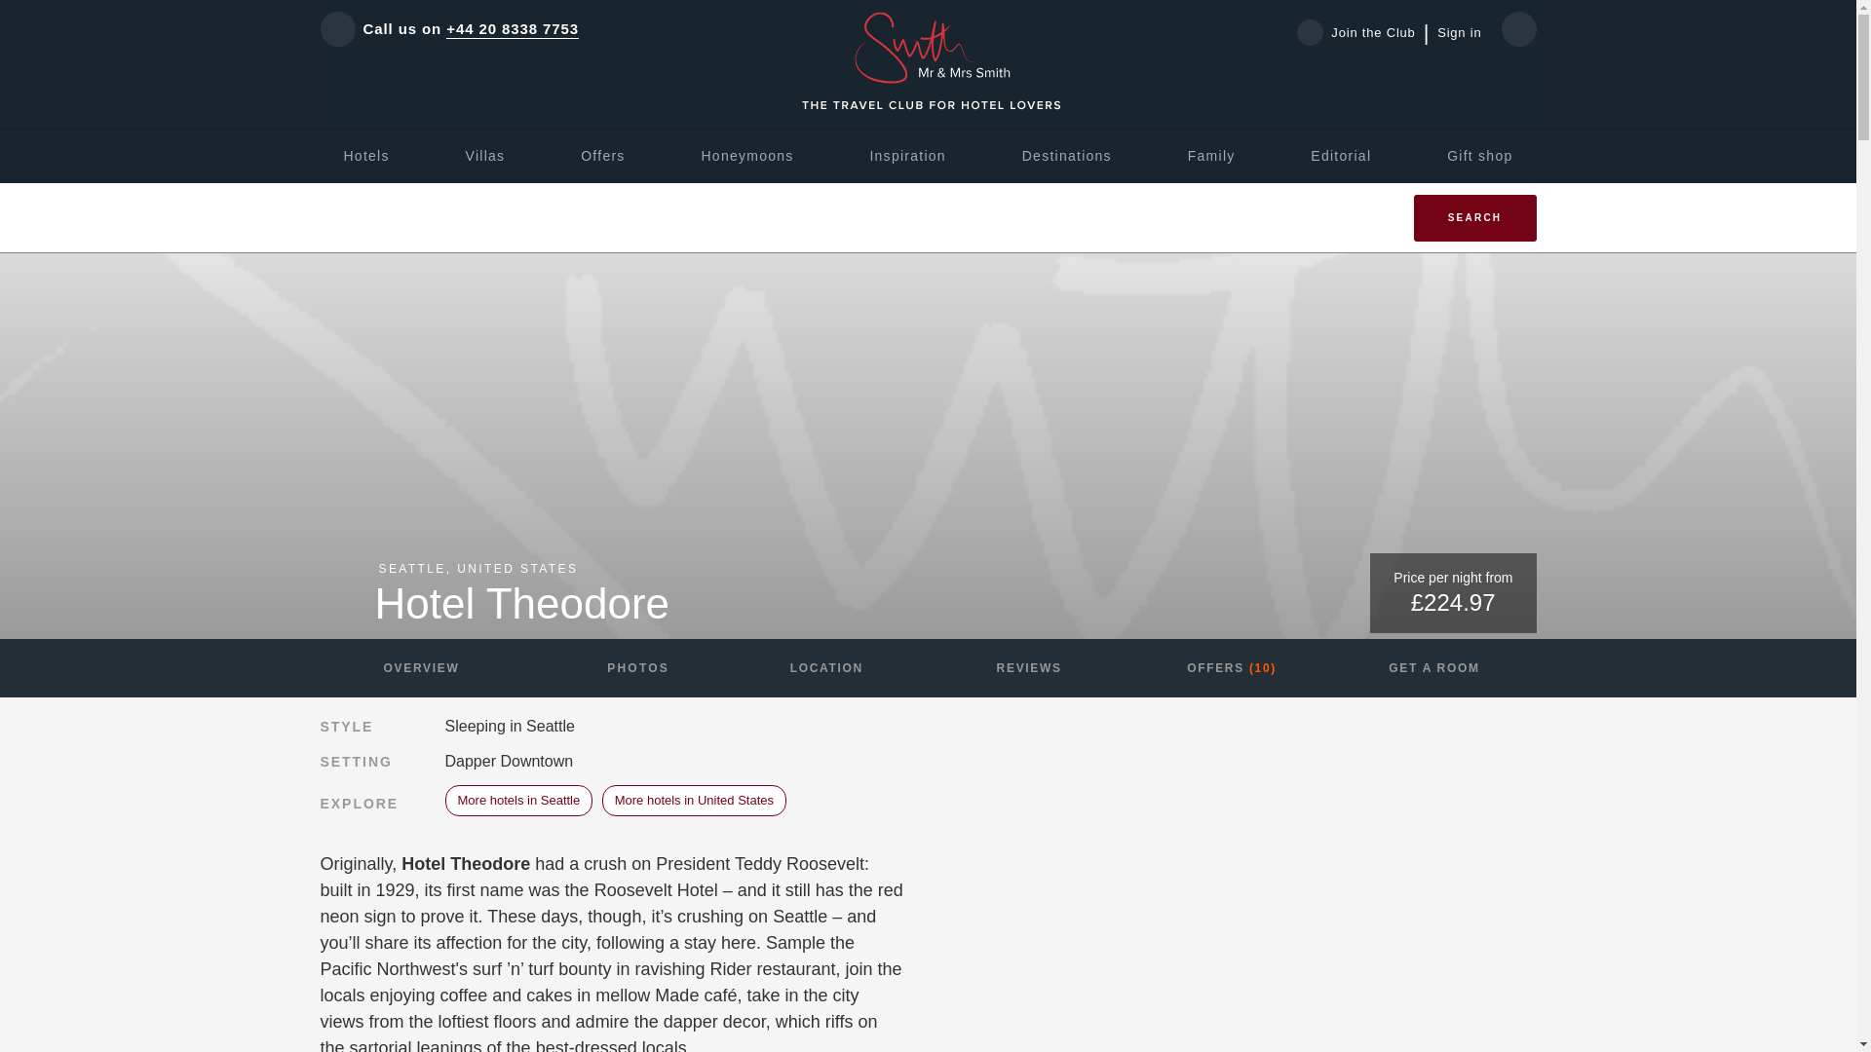 This screenshot has height=1052, width=1871. What do you see at coordinates (1473, 218) in the screenshot?
I see `SEARCH` at bounding box center [1473, 218].